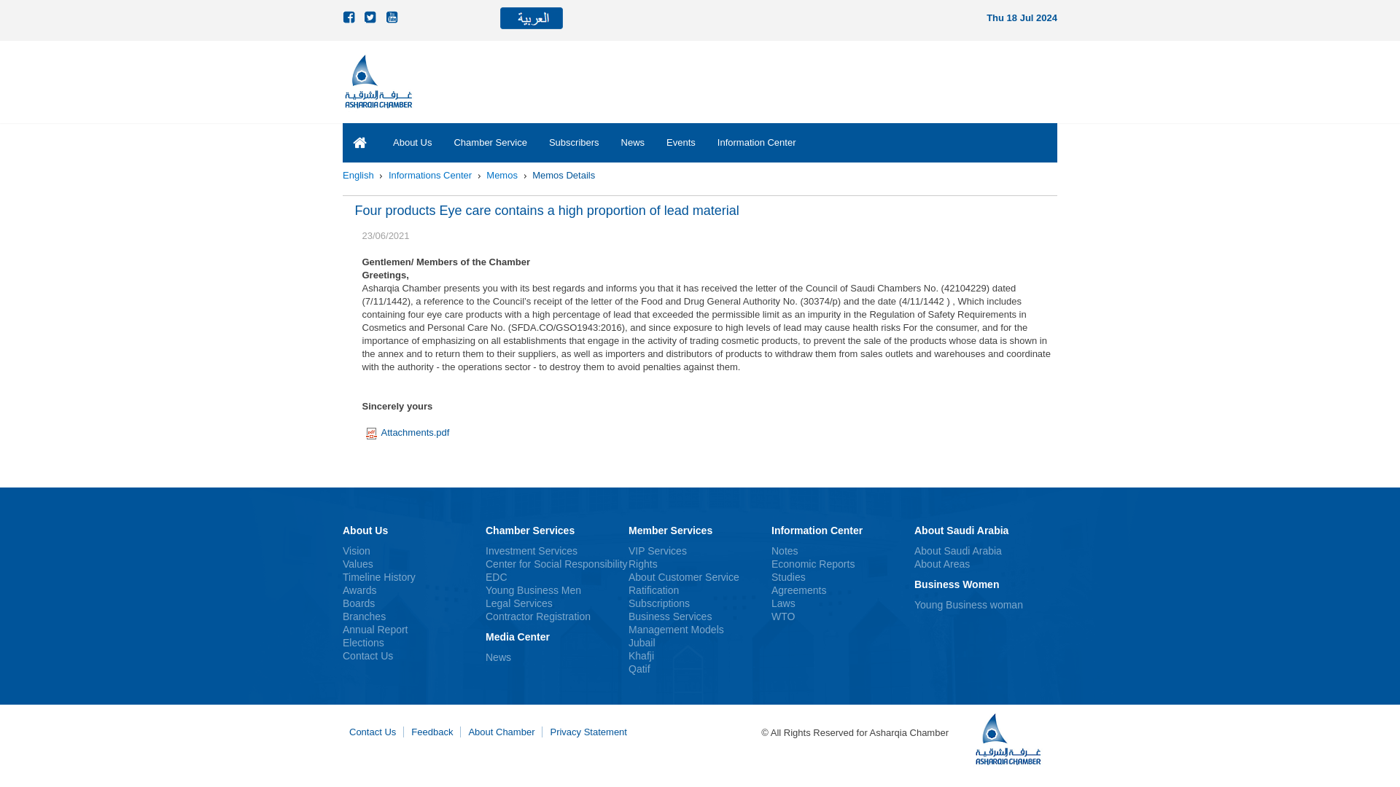 The height and width of the screenshot is (787, 1400). I want to click on News, so click(633, 142).